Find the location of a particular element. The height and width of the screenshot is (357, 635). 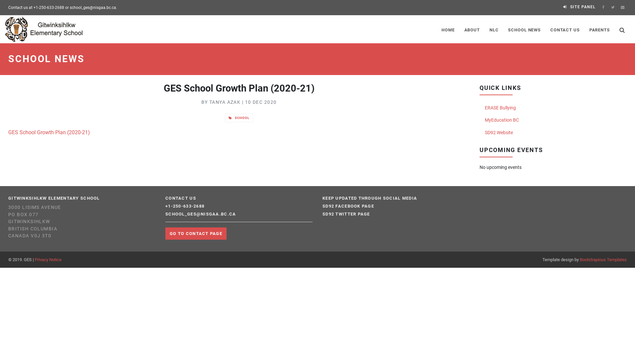

SD92 TWITTER PAGE is located at coordinates (346, 214).